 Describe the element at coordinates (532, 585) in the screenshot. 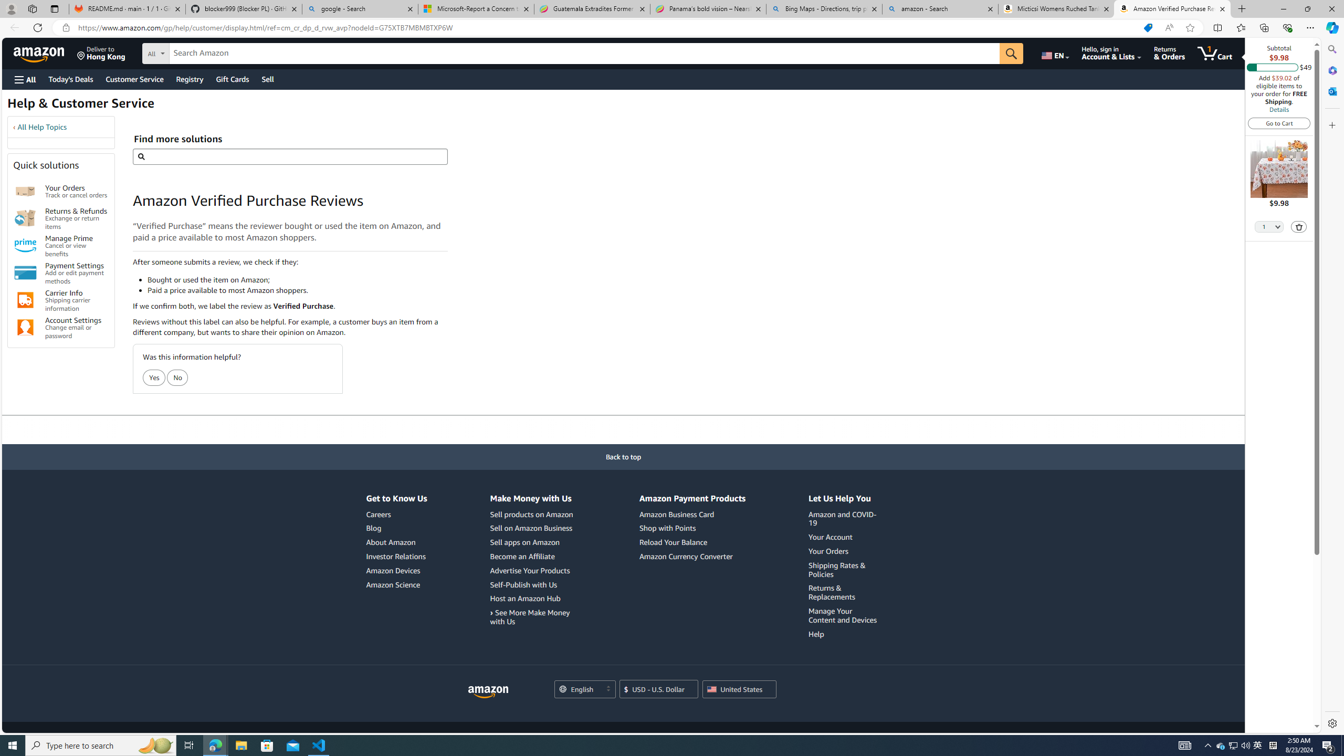

I see `Self-Publish with Us` at that location.